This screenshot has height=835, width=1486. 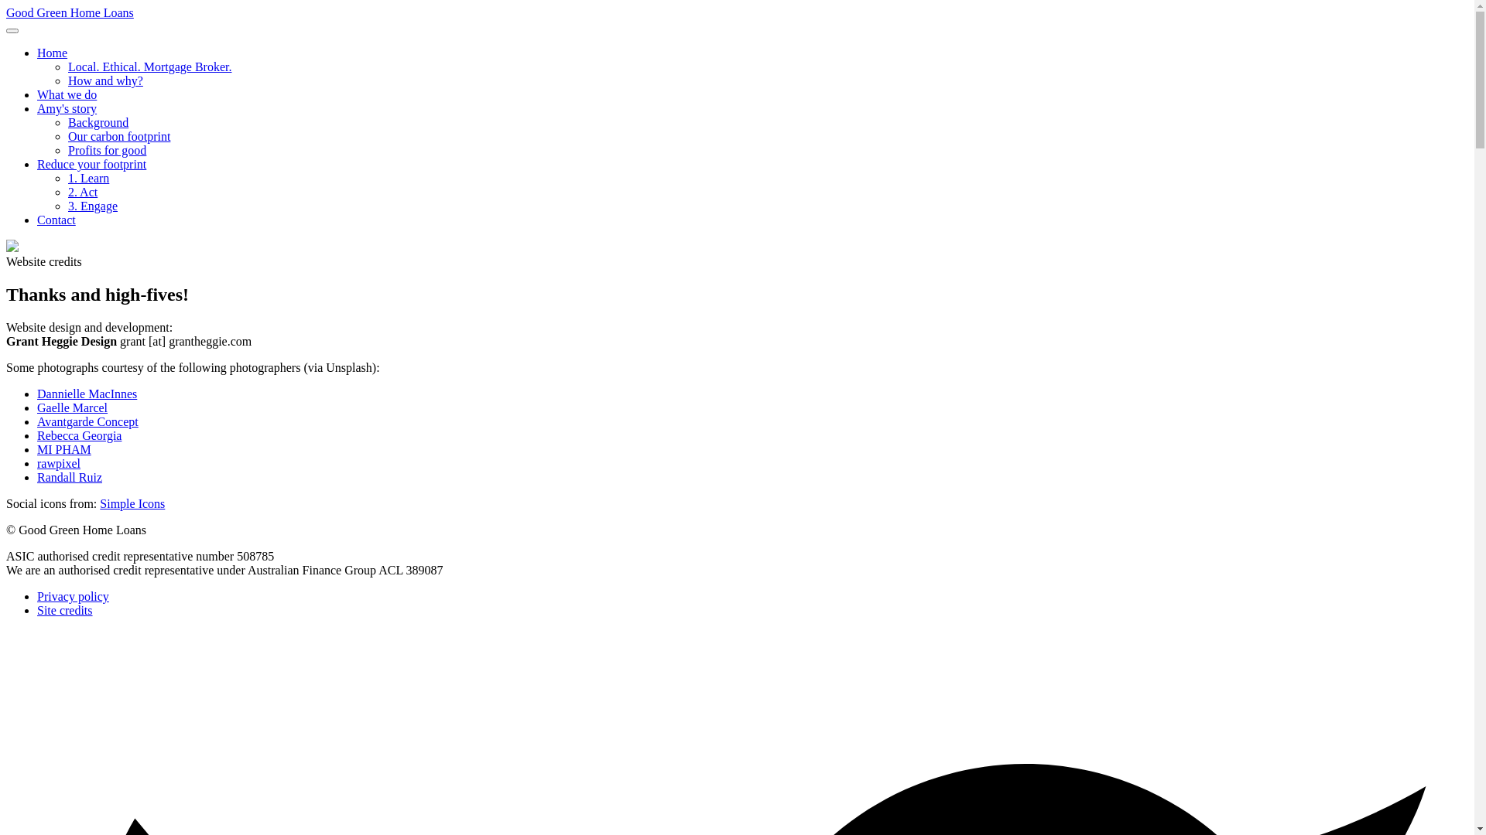 I want to click on Local. Ethical. Mortgage Broker., so click(x=150, y=66).